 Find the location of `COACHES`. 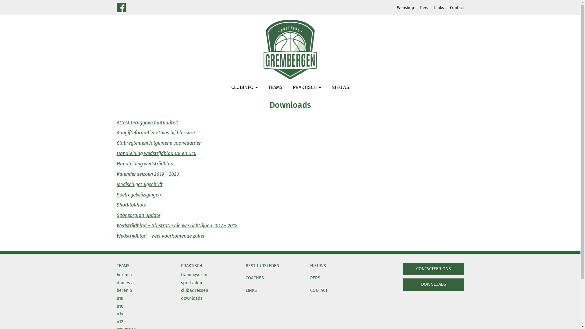

COACHES is located at coordinates (255, 278).